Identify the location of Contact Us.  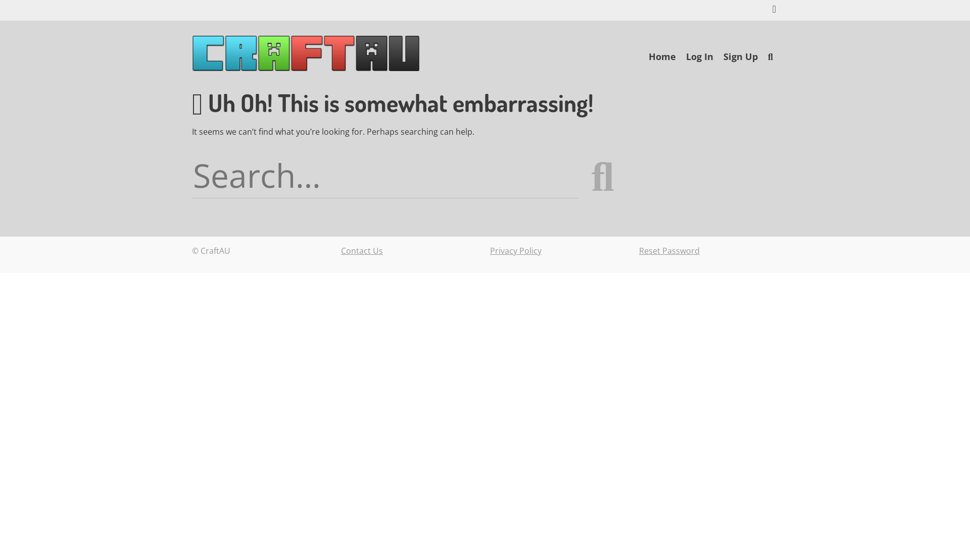
(362, 251).